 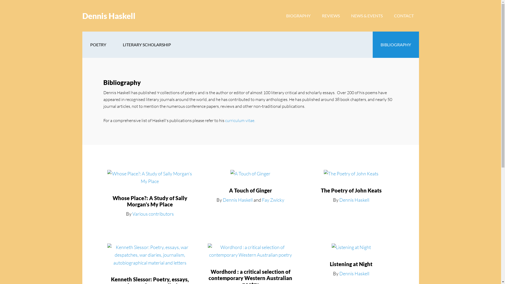 What do you see at coordinates (238, 200) in the screenshot?
I see `Dennis Haskell` at bounding box center [238, 200].